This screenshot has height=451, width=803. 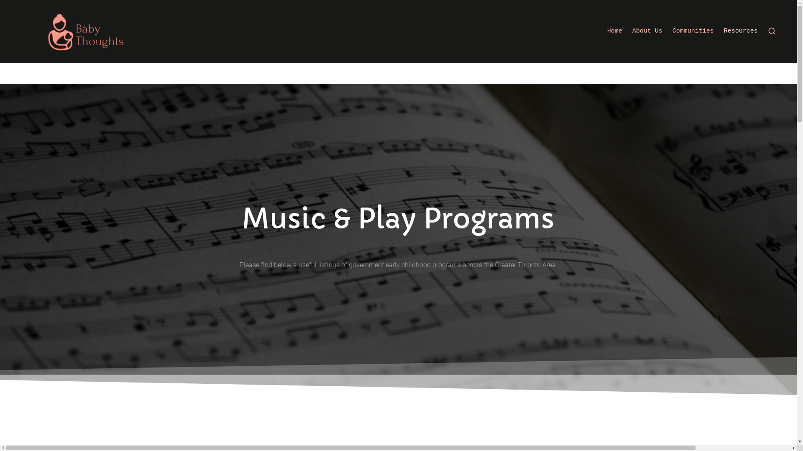 I want to click on Communities, so click(x=693, y=31).